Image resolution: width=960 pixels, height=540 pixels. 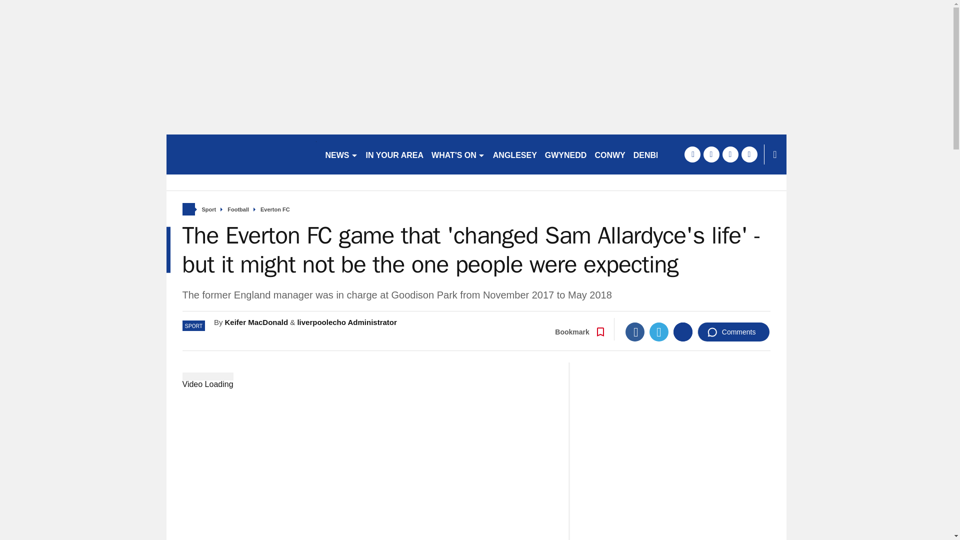 What do you see at coordinates (730, 154) in the screenshot?
I see `pinterest` at bounding box center [730, 154].